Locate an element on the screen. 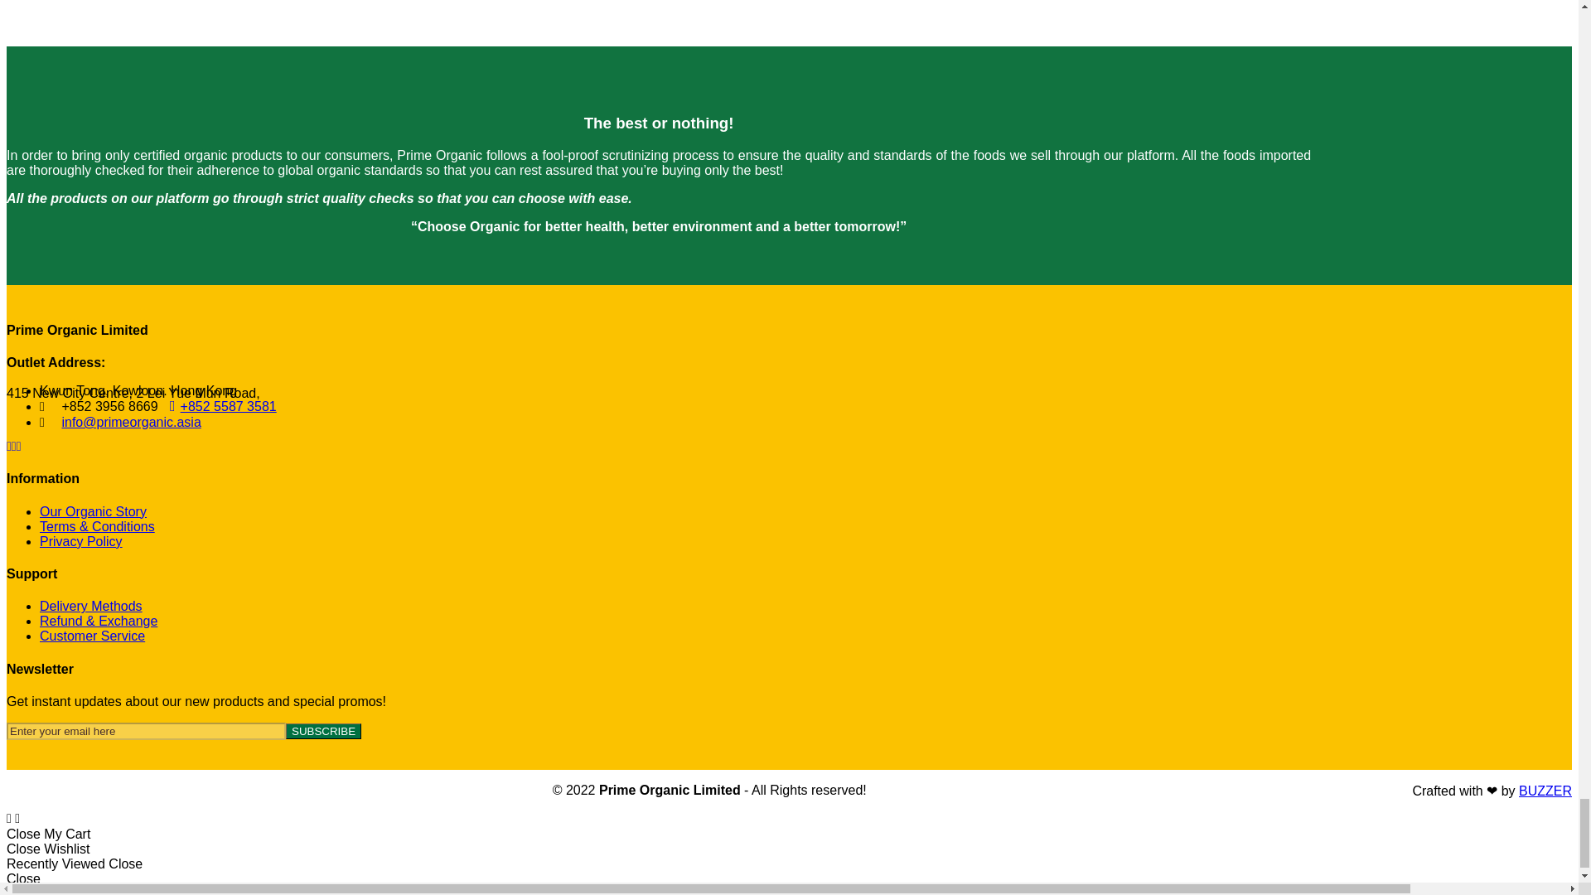 The image size is (1591, 895). BUZZER is located at coordinates (1545, 791).